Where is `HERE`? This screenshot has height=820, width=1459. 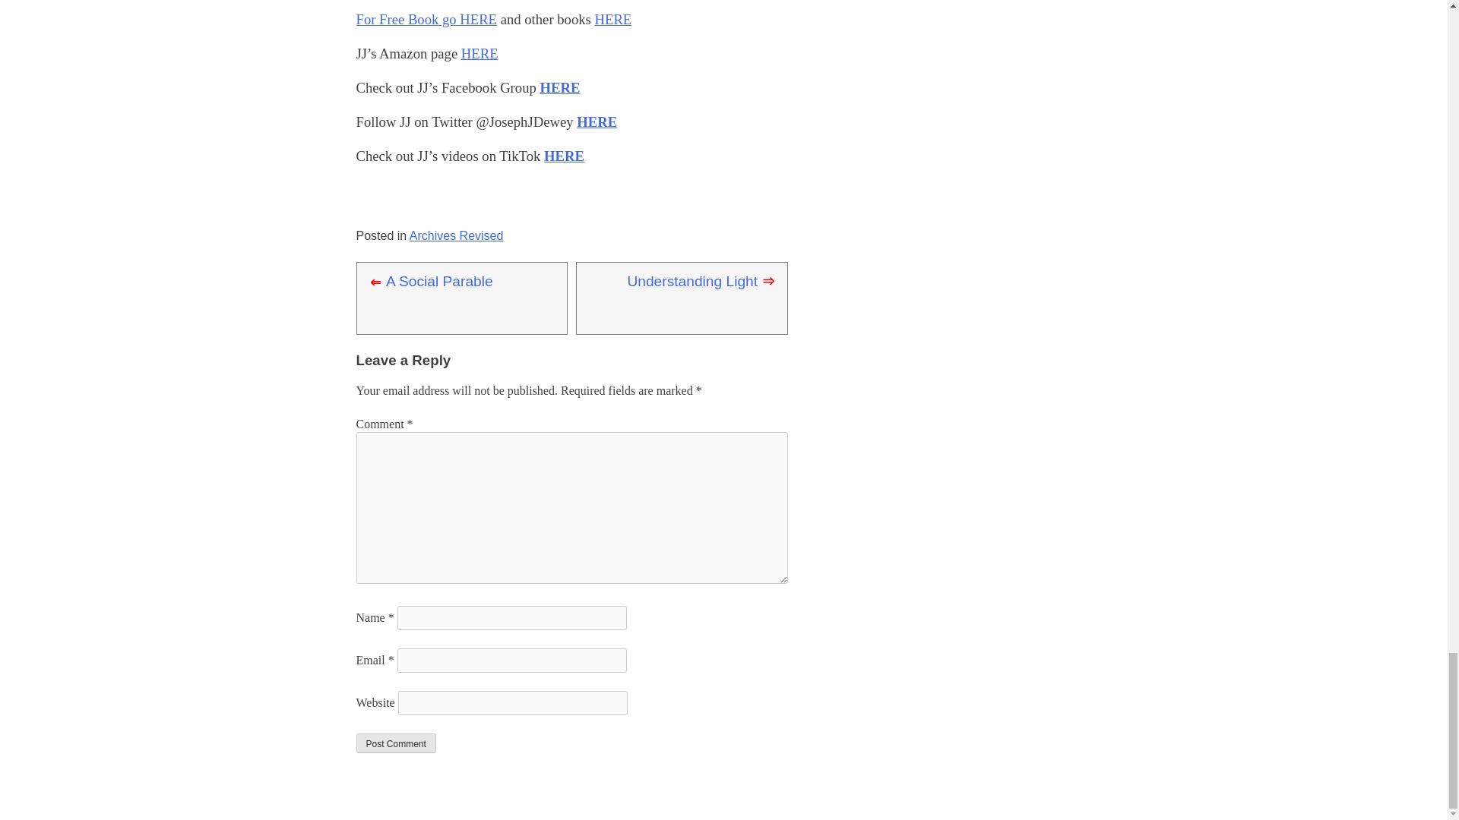 HERE is located at coordinates (597, 121).